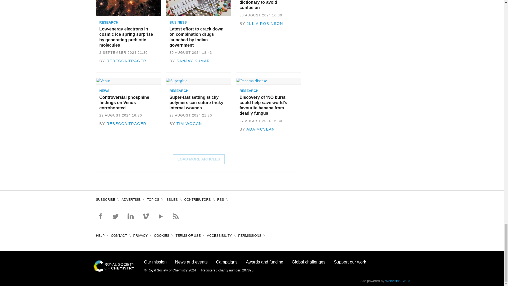 The image size is (508, 286). Describe the element at coordinates (146, 216) in the screenshot. I see `Watch on Vimeo` at that location.